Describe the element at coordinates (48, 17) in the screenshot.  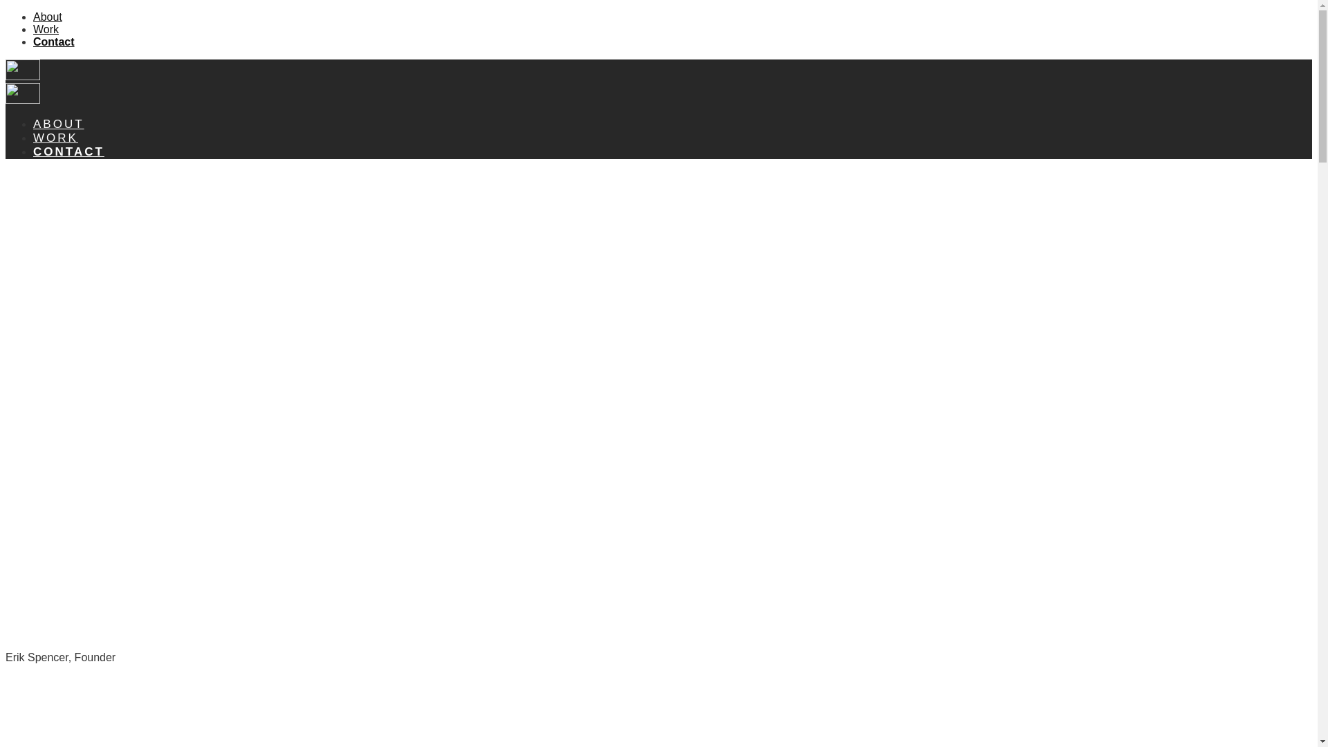
I see `About` at that location.